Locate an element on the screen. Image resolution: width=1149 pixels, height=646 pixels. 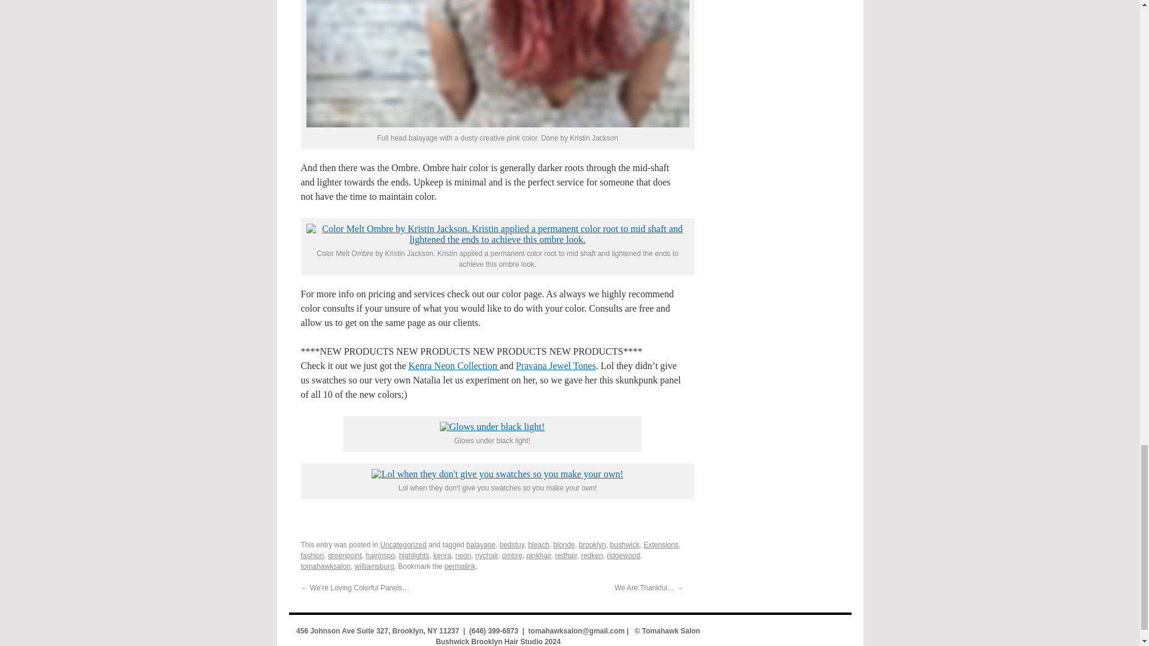
brooklyn is located at coordinates (592, 544).